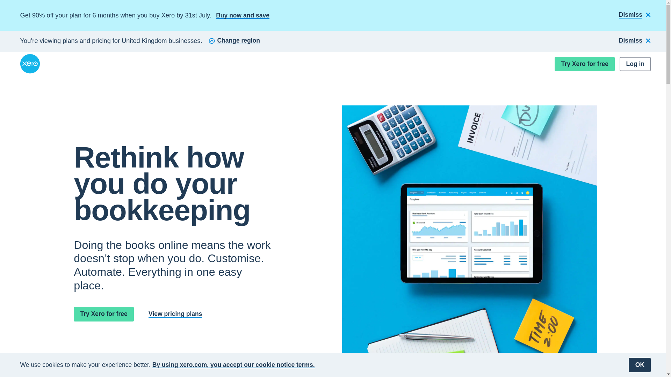 The width and height of the screenshot is (671, 377). What do you see at coordinates (243, 15) in the screenshot?
I see `Buy now and save` at bounding box center [243, 15].